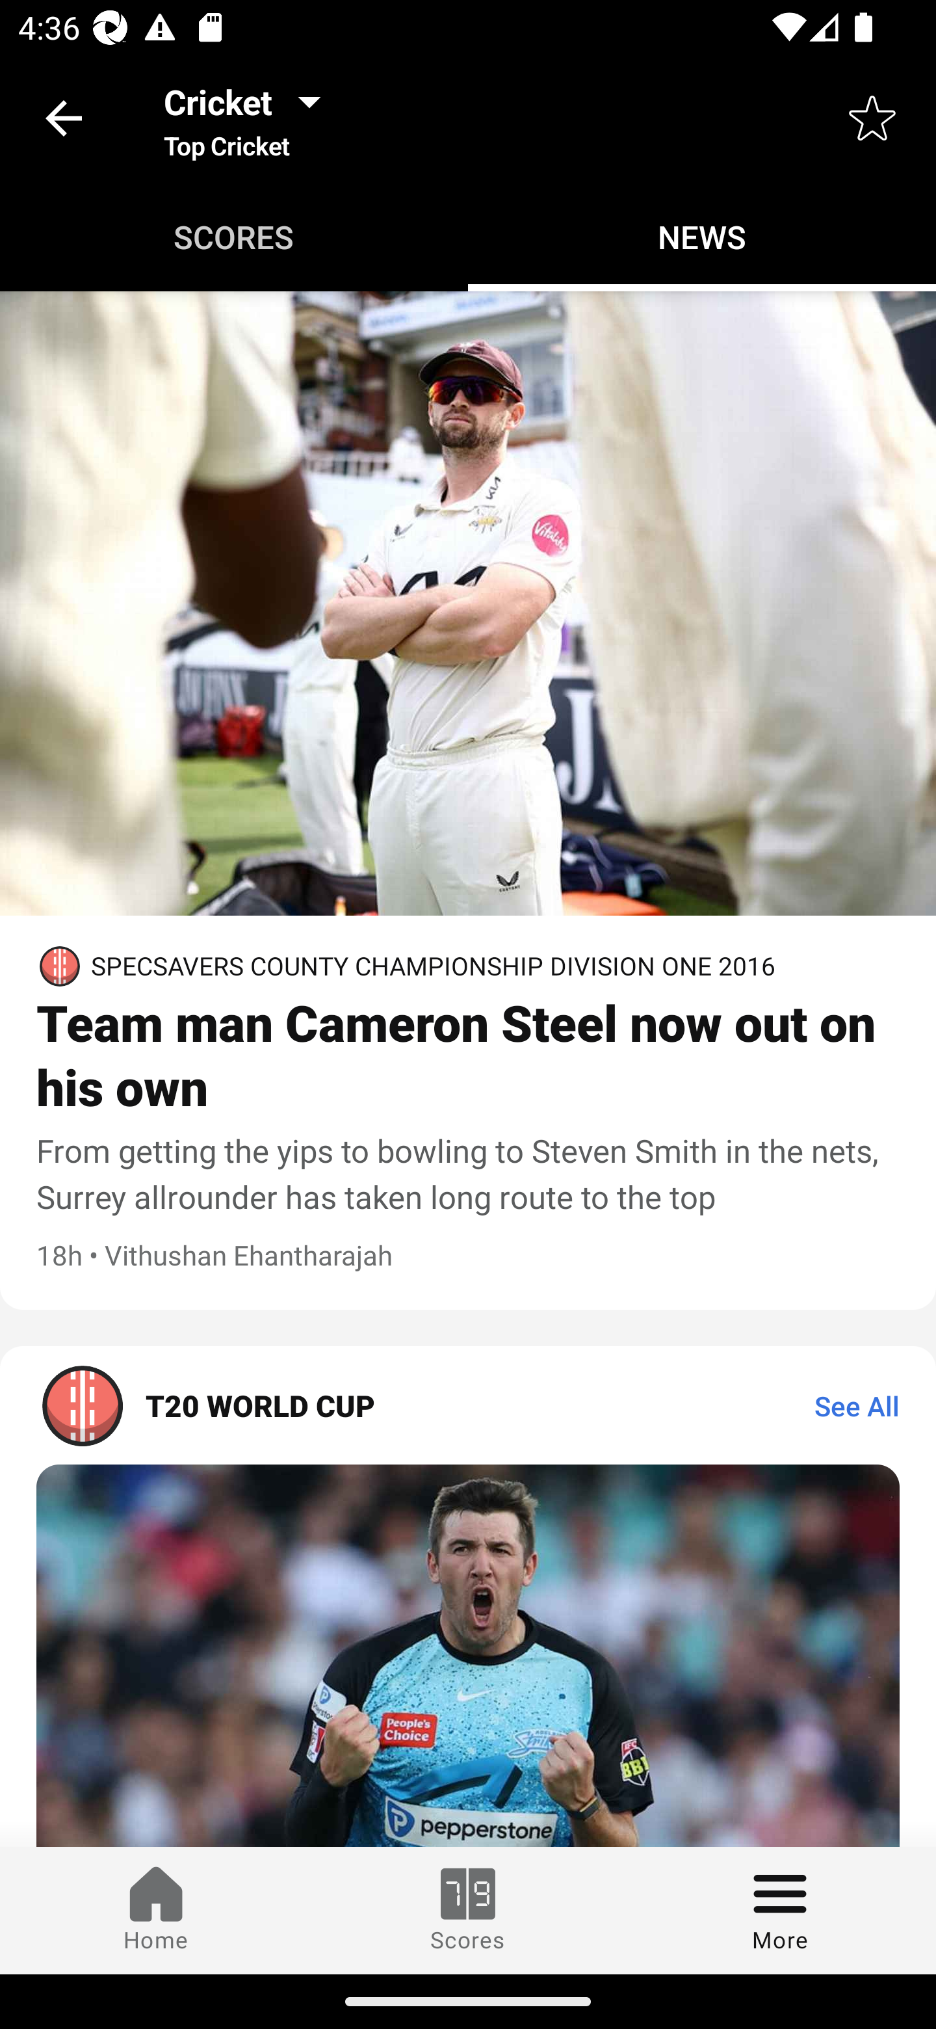 The image size is (936, 2029). Describe the element at coordinates (872, 117) in the screenshot. I see `Favorite toggle` at that location.